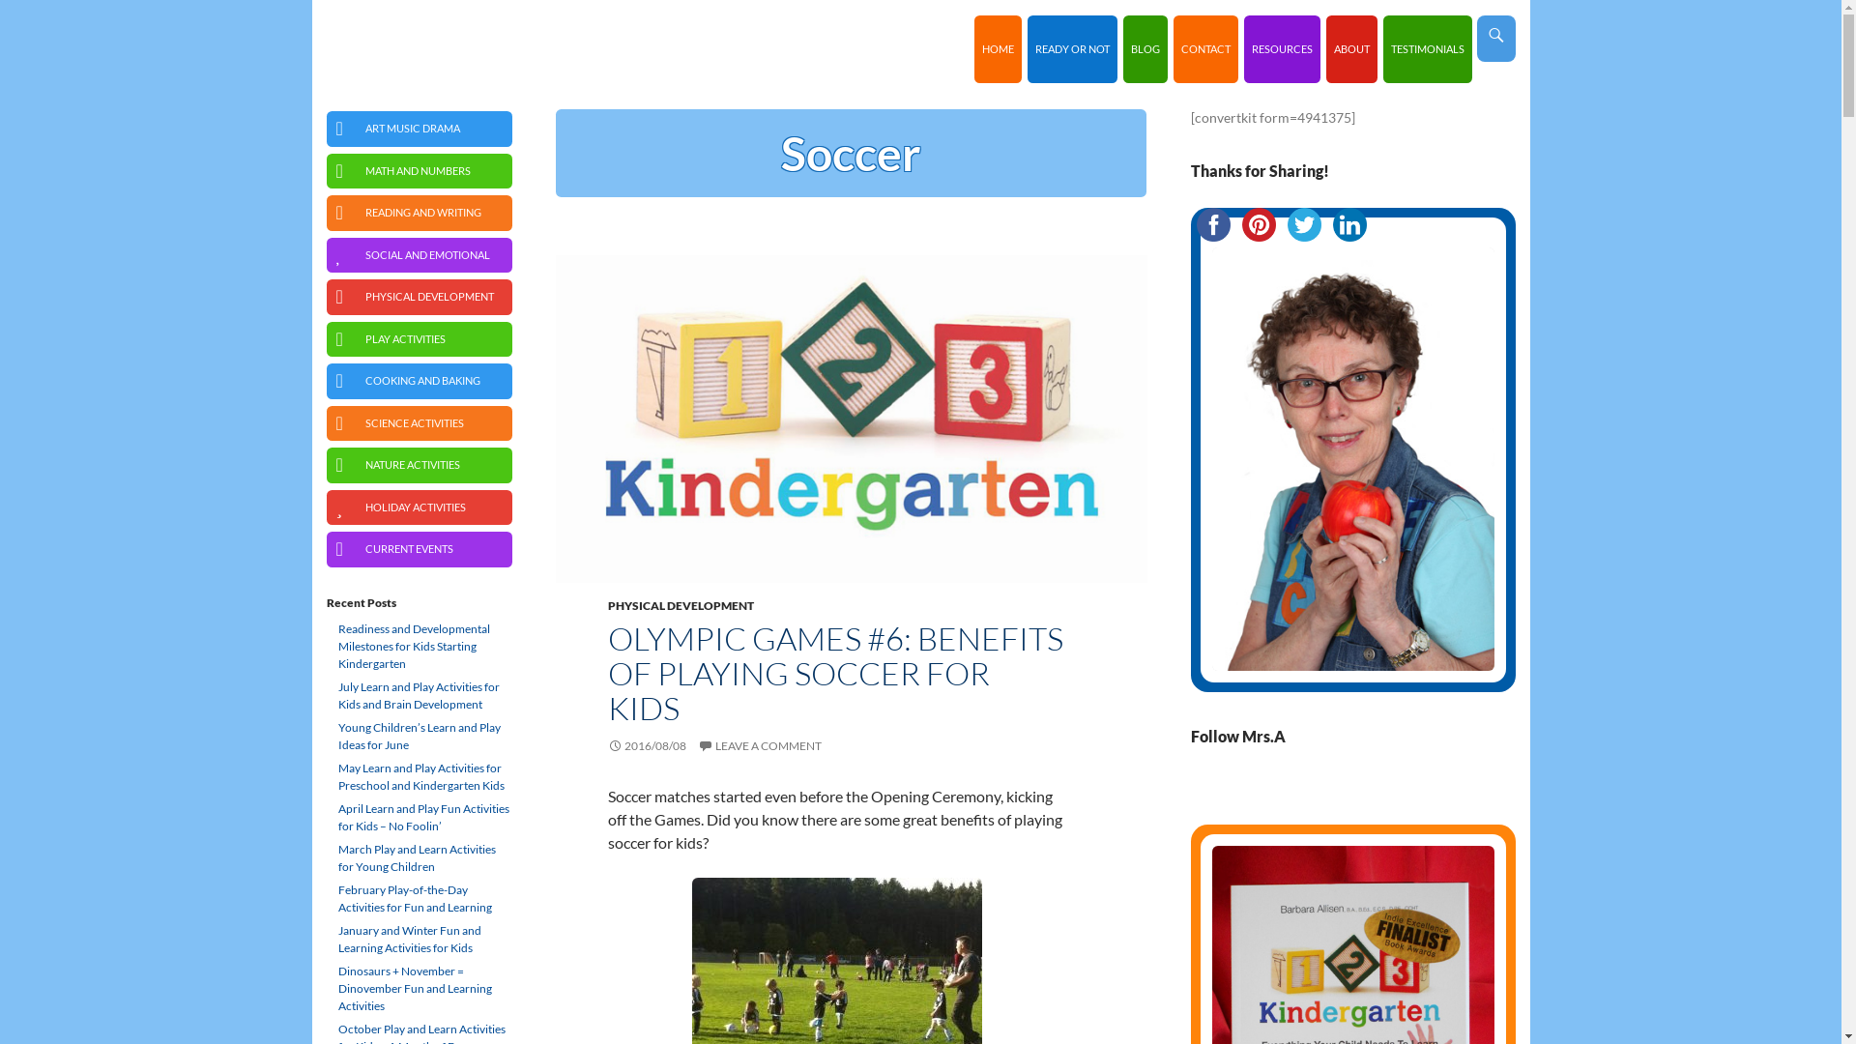 This screenshot has height=1044, width=1856. What do you see at coordinates (420, 298) in the screenshot?
I see `PHYSICAL DEVELOPMENT` at bounding box center [420, 298].